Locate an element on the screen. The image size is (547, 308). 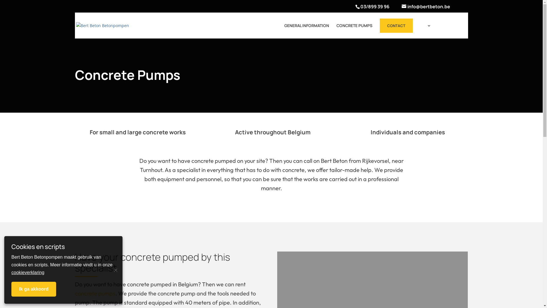
CONTACT is located at coordinates (396, 26).